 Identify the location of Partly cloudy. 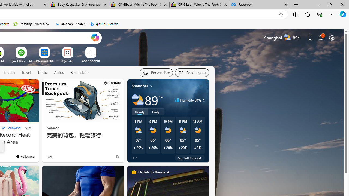
(137, 100).